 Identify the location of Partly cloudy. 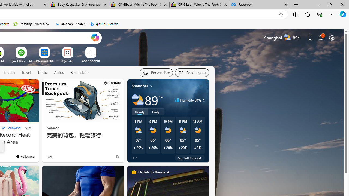
(137, 100).